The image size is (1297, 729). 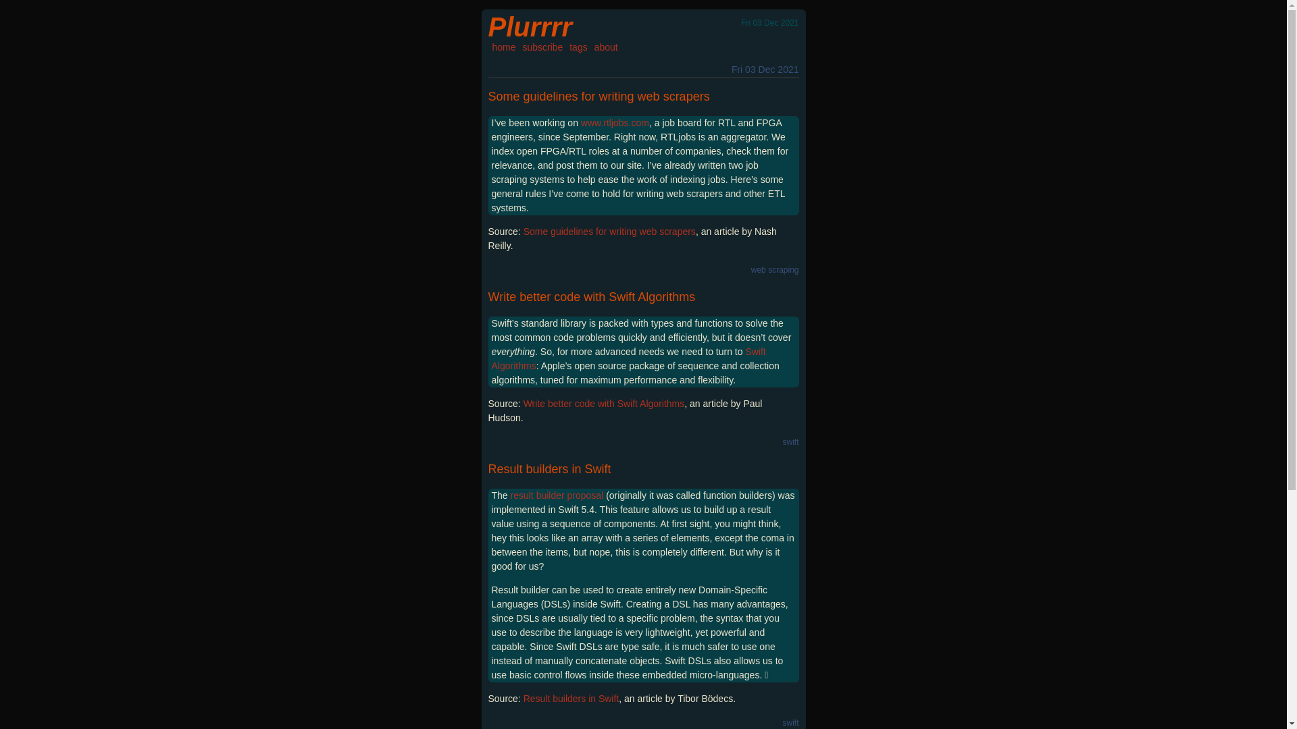 I want to click on result builder proposal, so click(x=557, y=495).